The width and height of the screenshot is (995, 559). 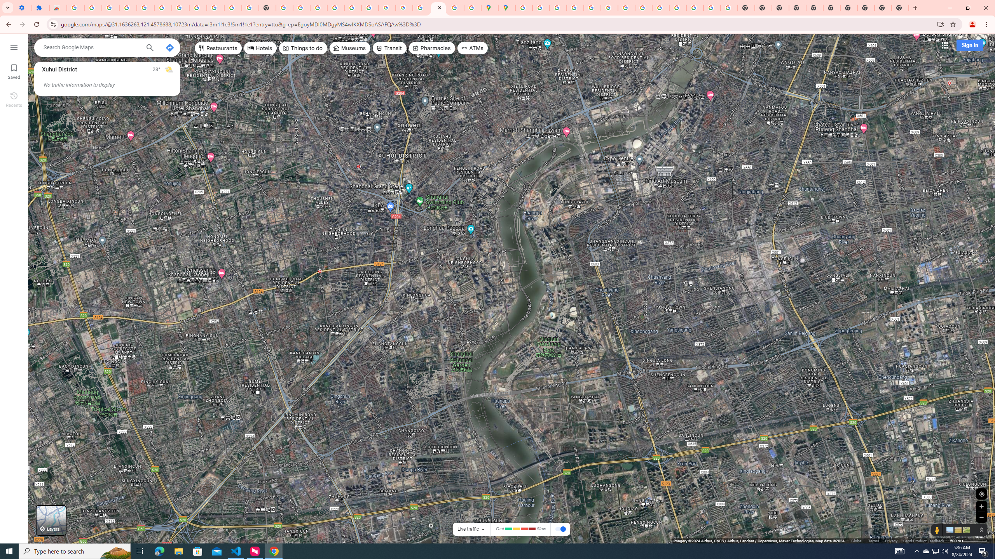 What do you see at coordinates (473, 8) in the screenshot?
I see `Safety in Our Products - Google Safety Center` at bounding box center [473, 8].